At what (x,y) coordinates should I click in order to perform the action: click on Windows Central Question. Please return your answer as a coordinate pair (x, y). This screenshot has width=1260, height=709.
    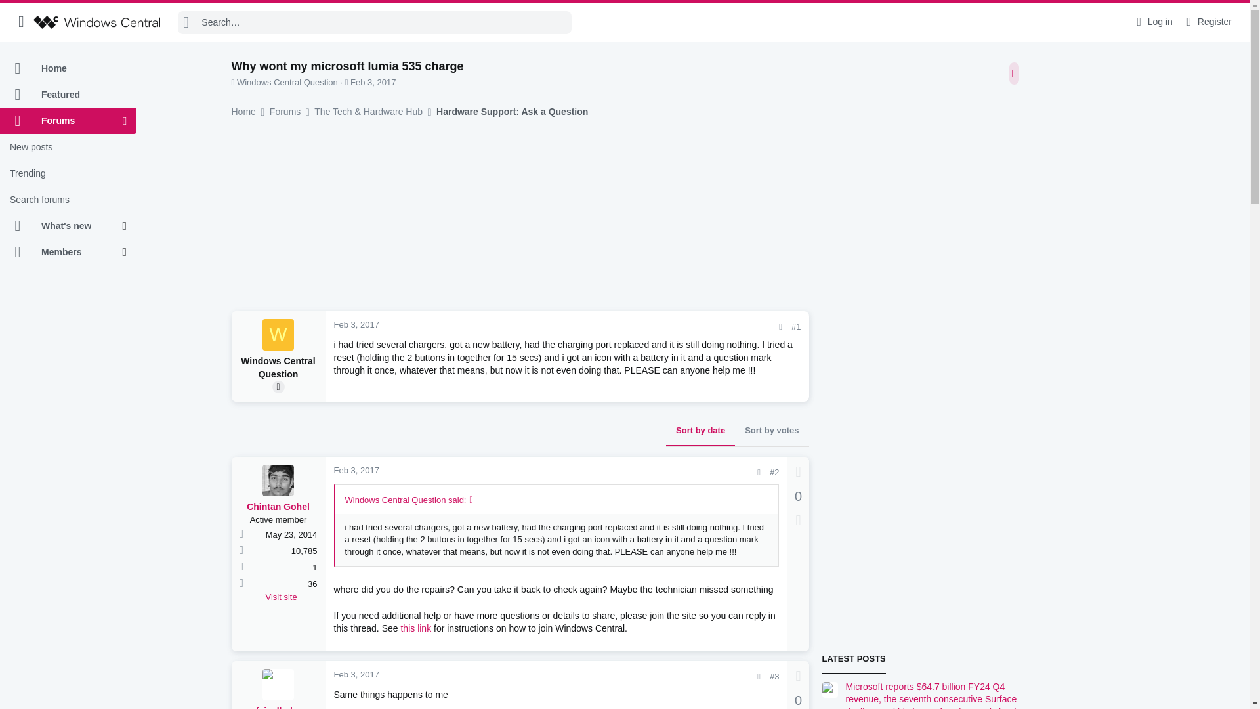
    Looking at the image, I should click on (278, 335).